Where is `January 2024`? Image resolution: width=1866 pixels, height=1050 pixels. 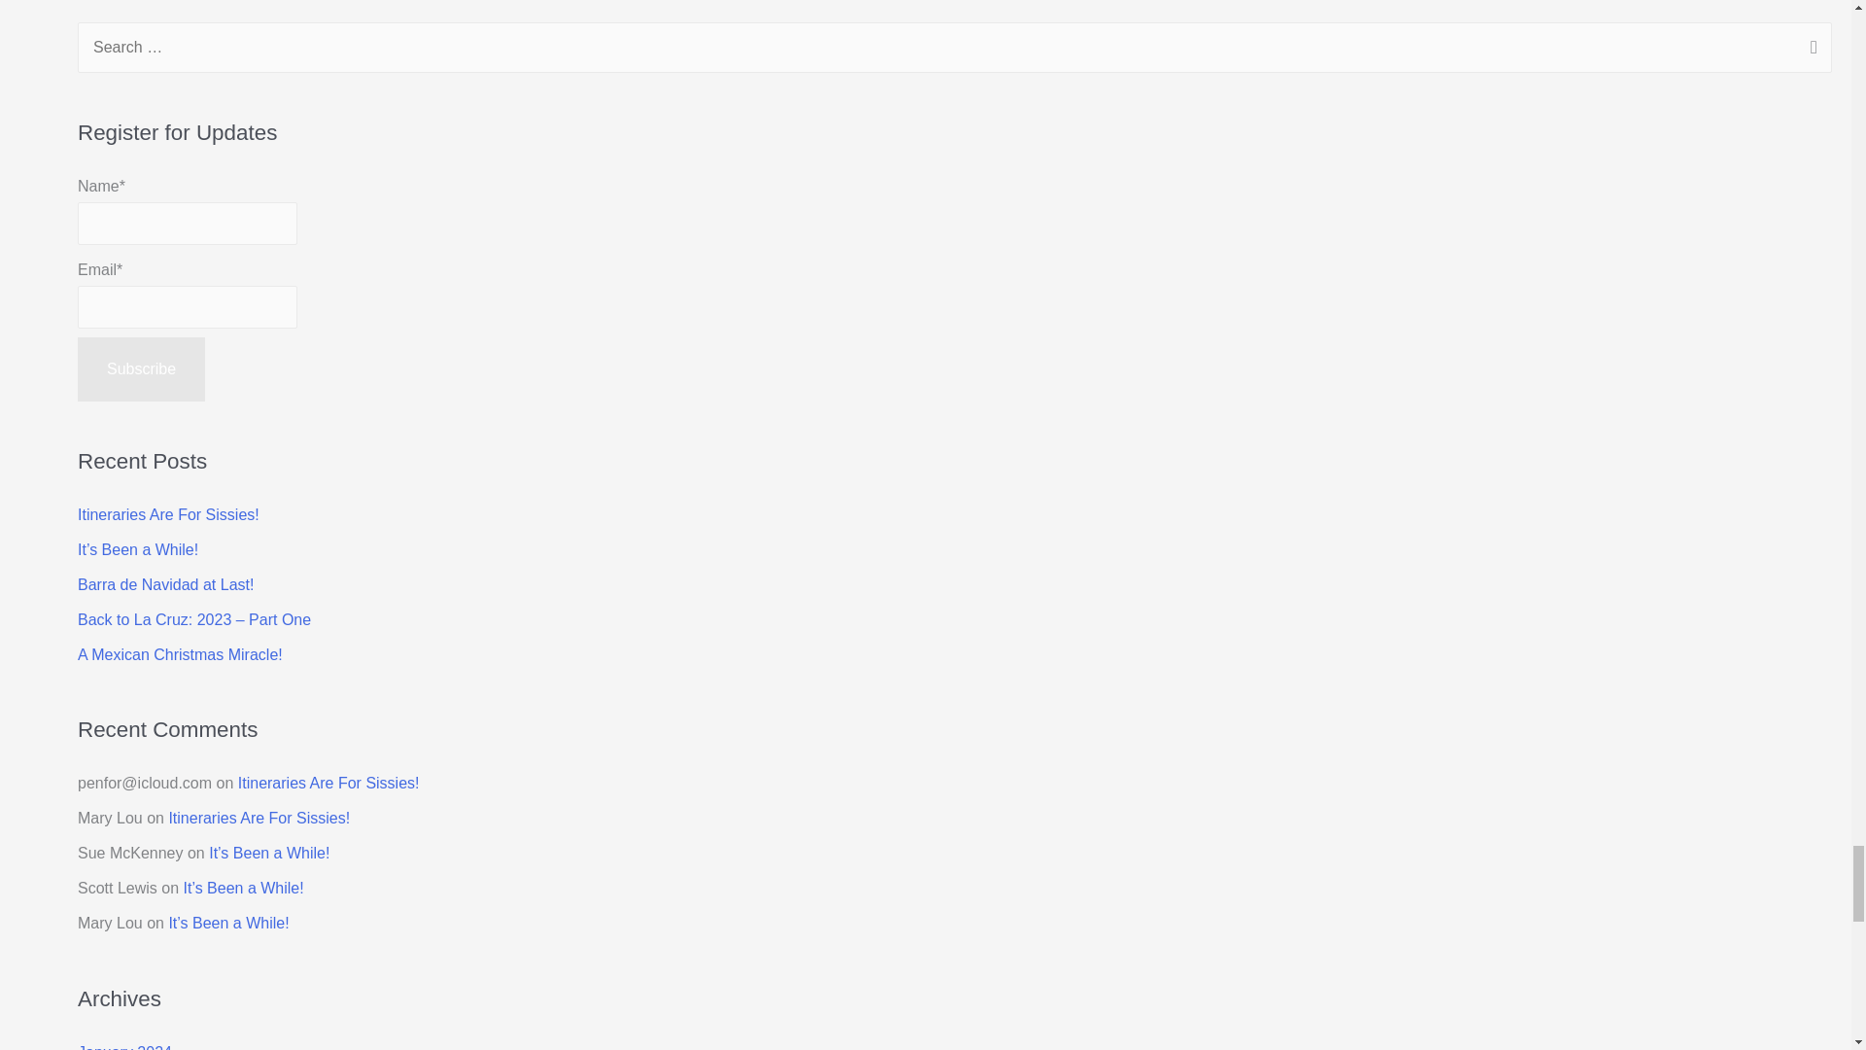 January 2024 is located at coordinates (124, 1046).